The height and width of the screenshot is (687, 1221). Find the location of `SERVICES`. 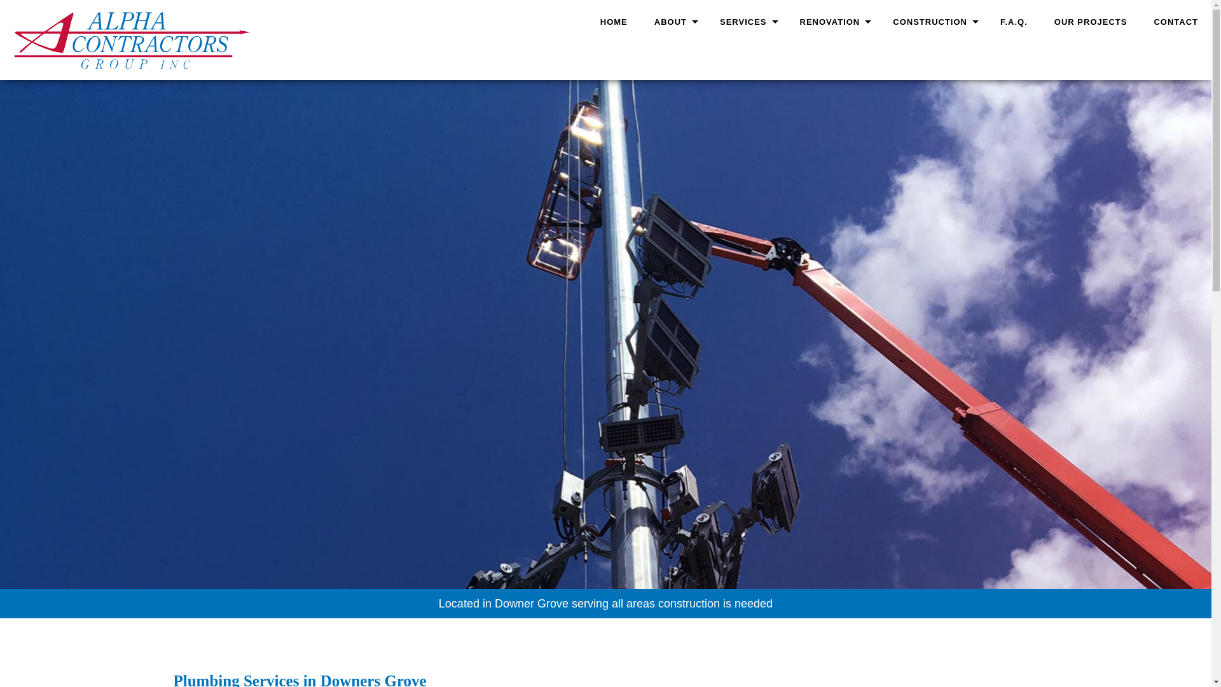

SERVICES is located at coordinates (747, 23).